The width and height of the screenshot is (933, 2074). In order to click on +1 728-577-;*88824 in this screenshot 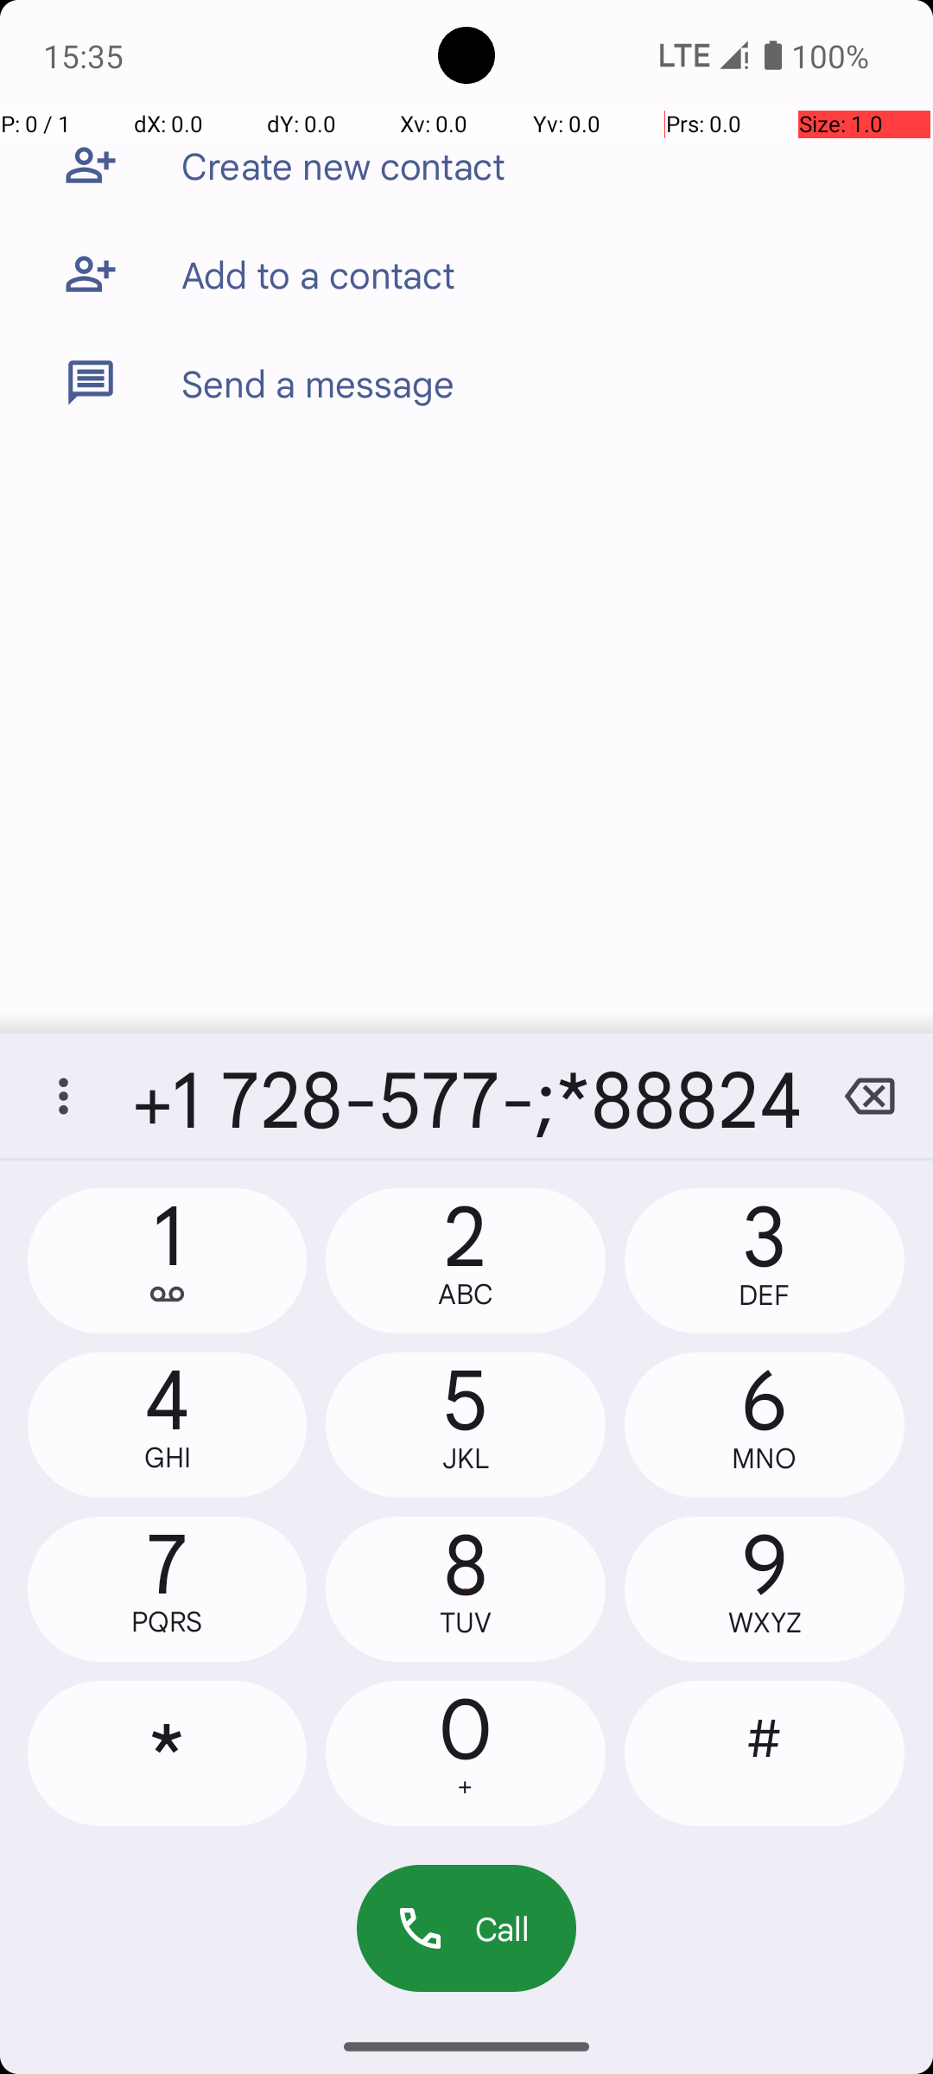, I will do `click(466, 1096)`.